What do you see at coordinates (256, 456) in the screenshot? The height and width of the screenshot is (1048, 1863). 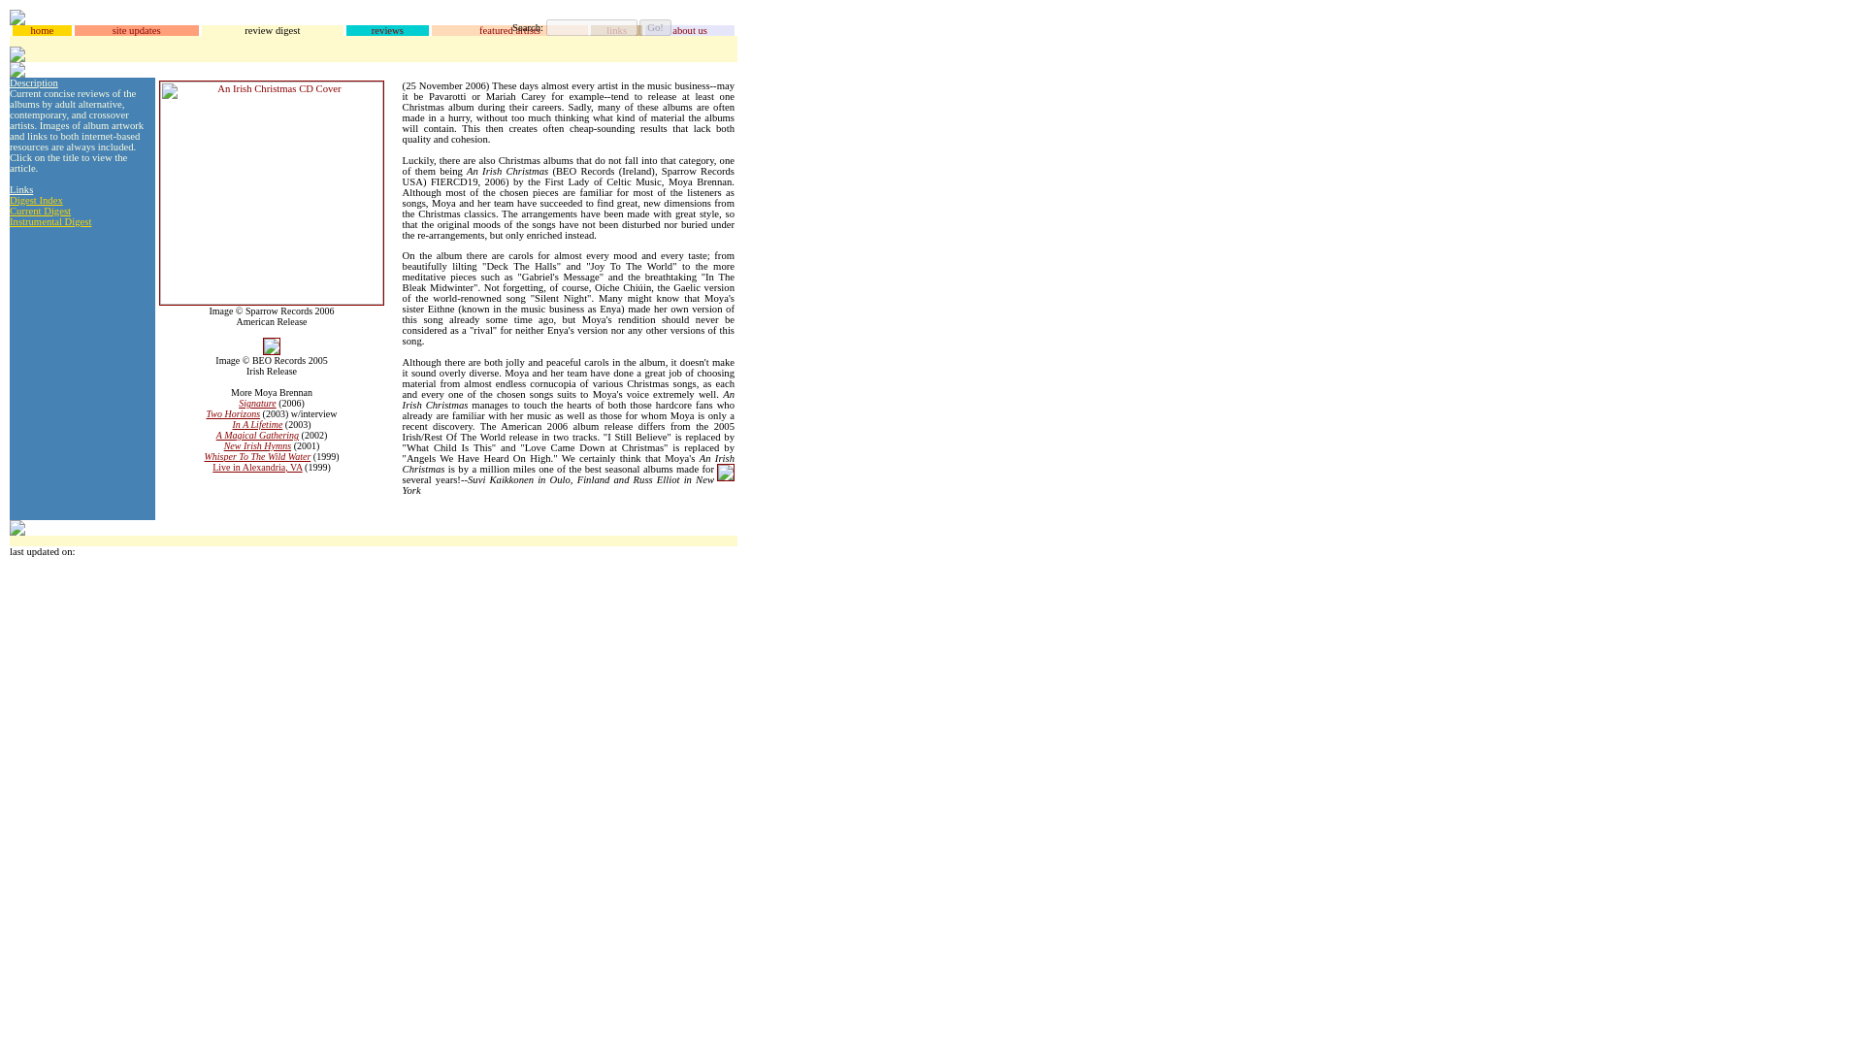 I see `Whisper To The Wild Water` at bounding box center [256, 456].